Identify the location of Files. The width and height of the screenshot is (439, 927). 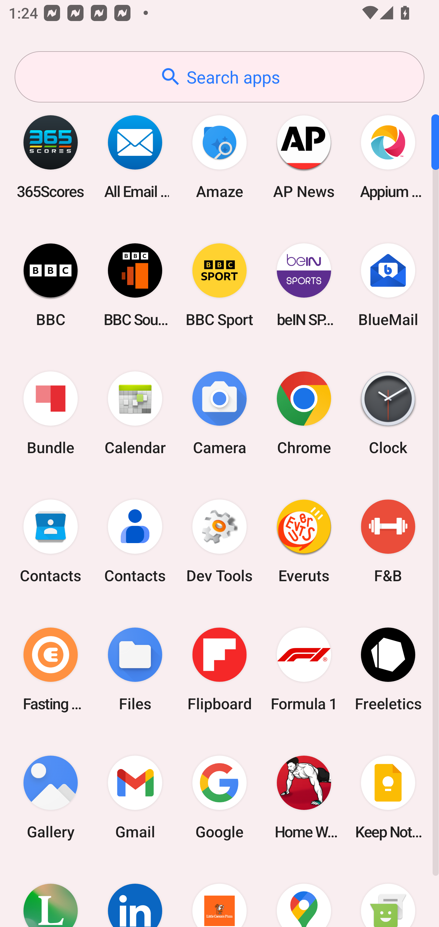
(135, 669).